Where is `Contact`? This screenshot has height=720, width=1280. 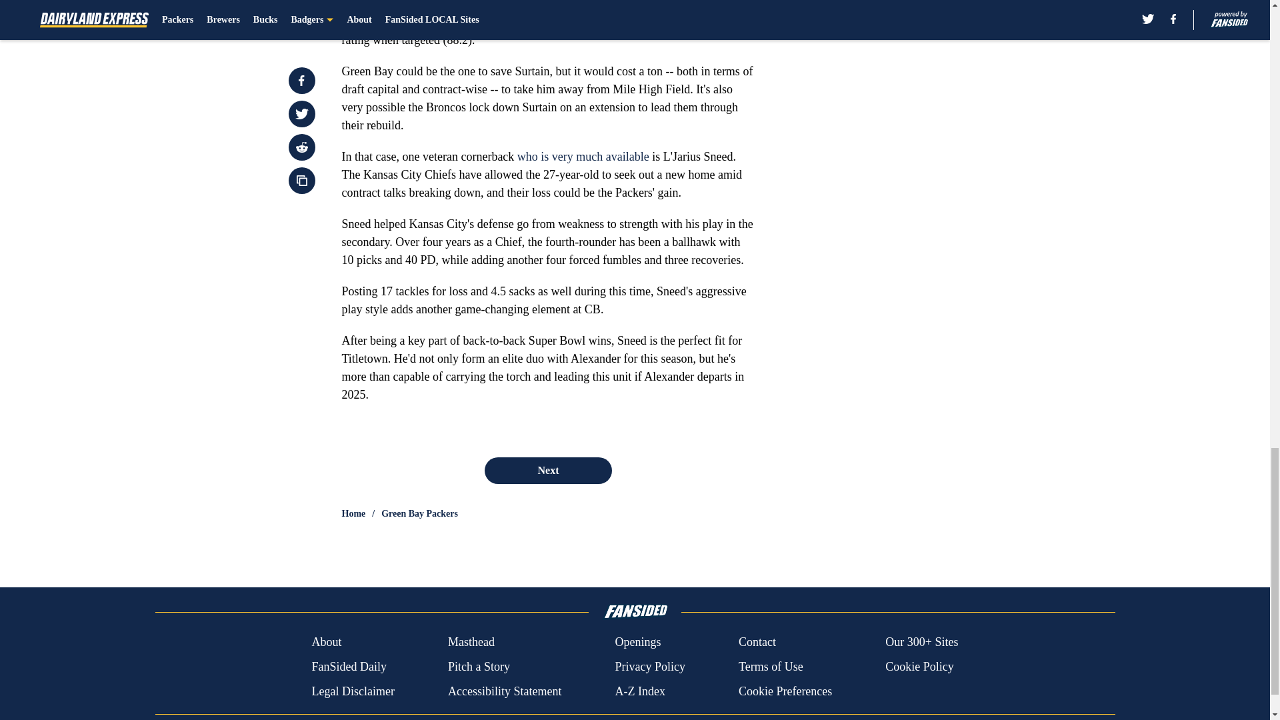 Contact is located at coordinates (757, 643).